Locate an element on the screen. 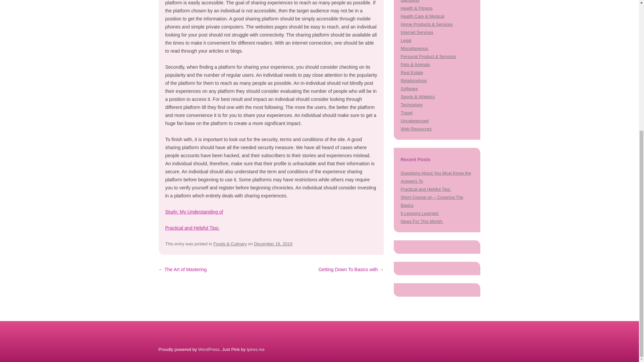  Study: My Understanding of is located at coordinates (194, 212).